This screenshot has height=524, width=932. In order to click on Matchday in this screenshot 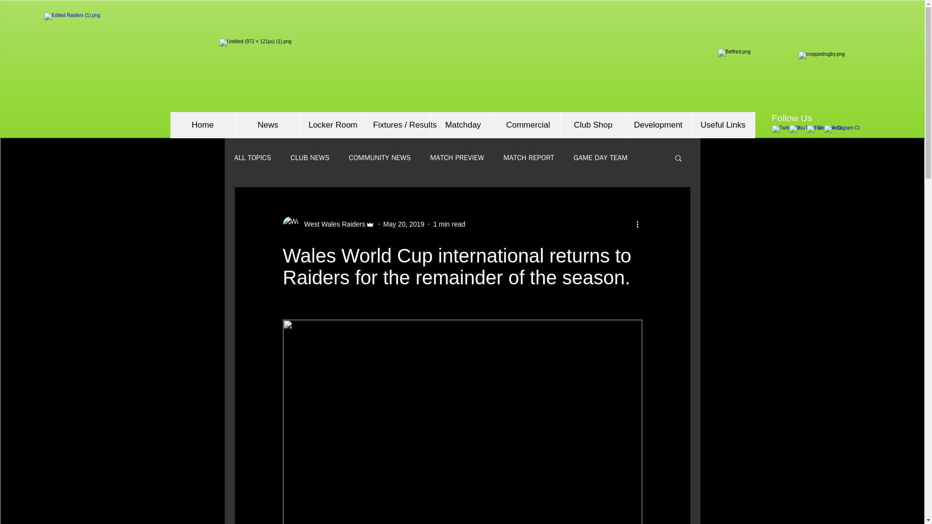, I will do `click(462, 125)`.